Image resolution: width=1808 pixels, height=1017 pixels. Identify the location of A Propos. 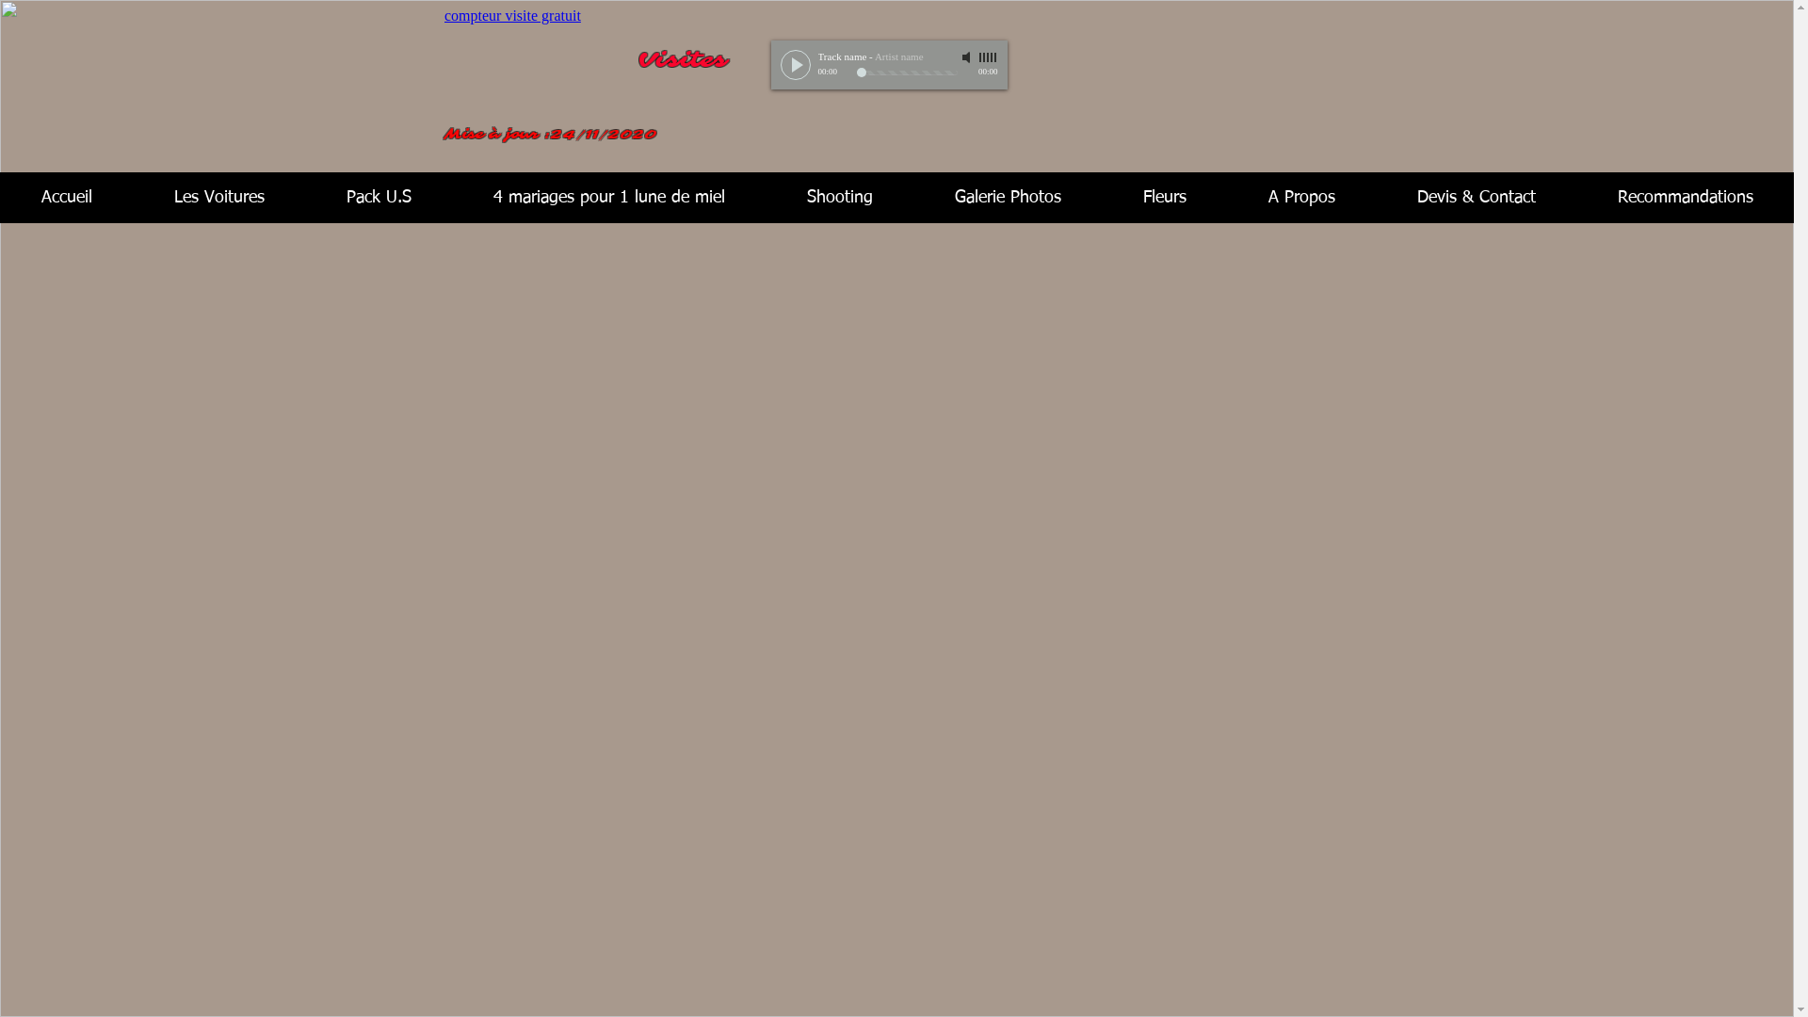
(1301, 198).